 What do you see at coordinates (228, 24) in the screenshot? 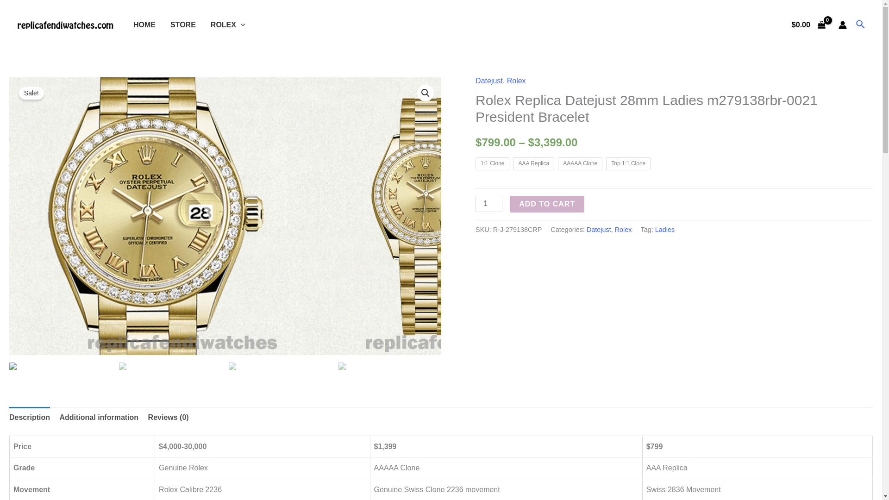
I see `ROLEX` at bounding box center [228, 24].